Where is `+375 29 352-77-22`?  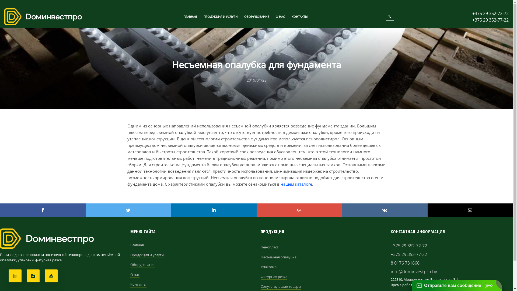
+375 29 352-77-22 is located at coordinates (491, 20).